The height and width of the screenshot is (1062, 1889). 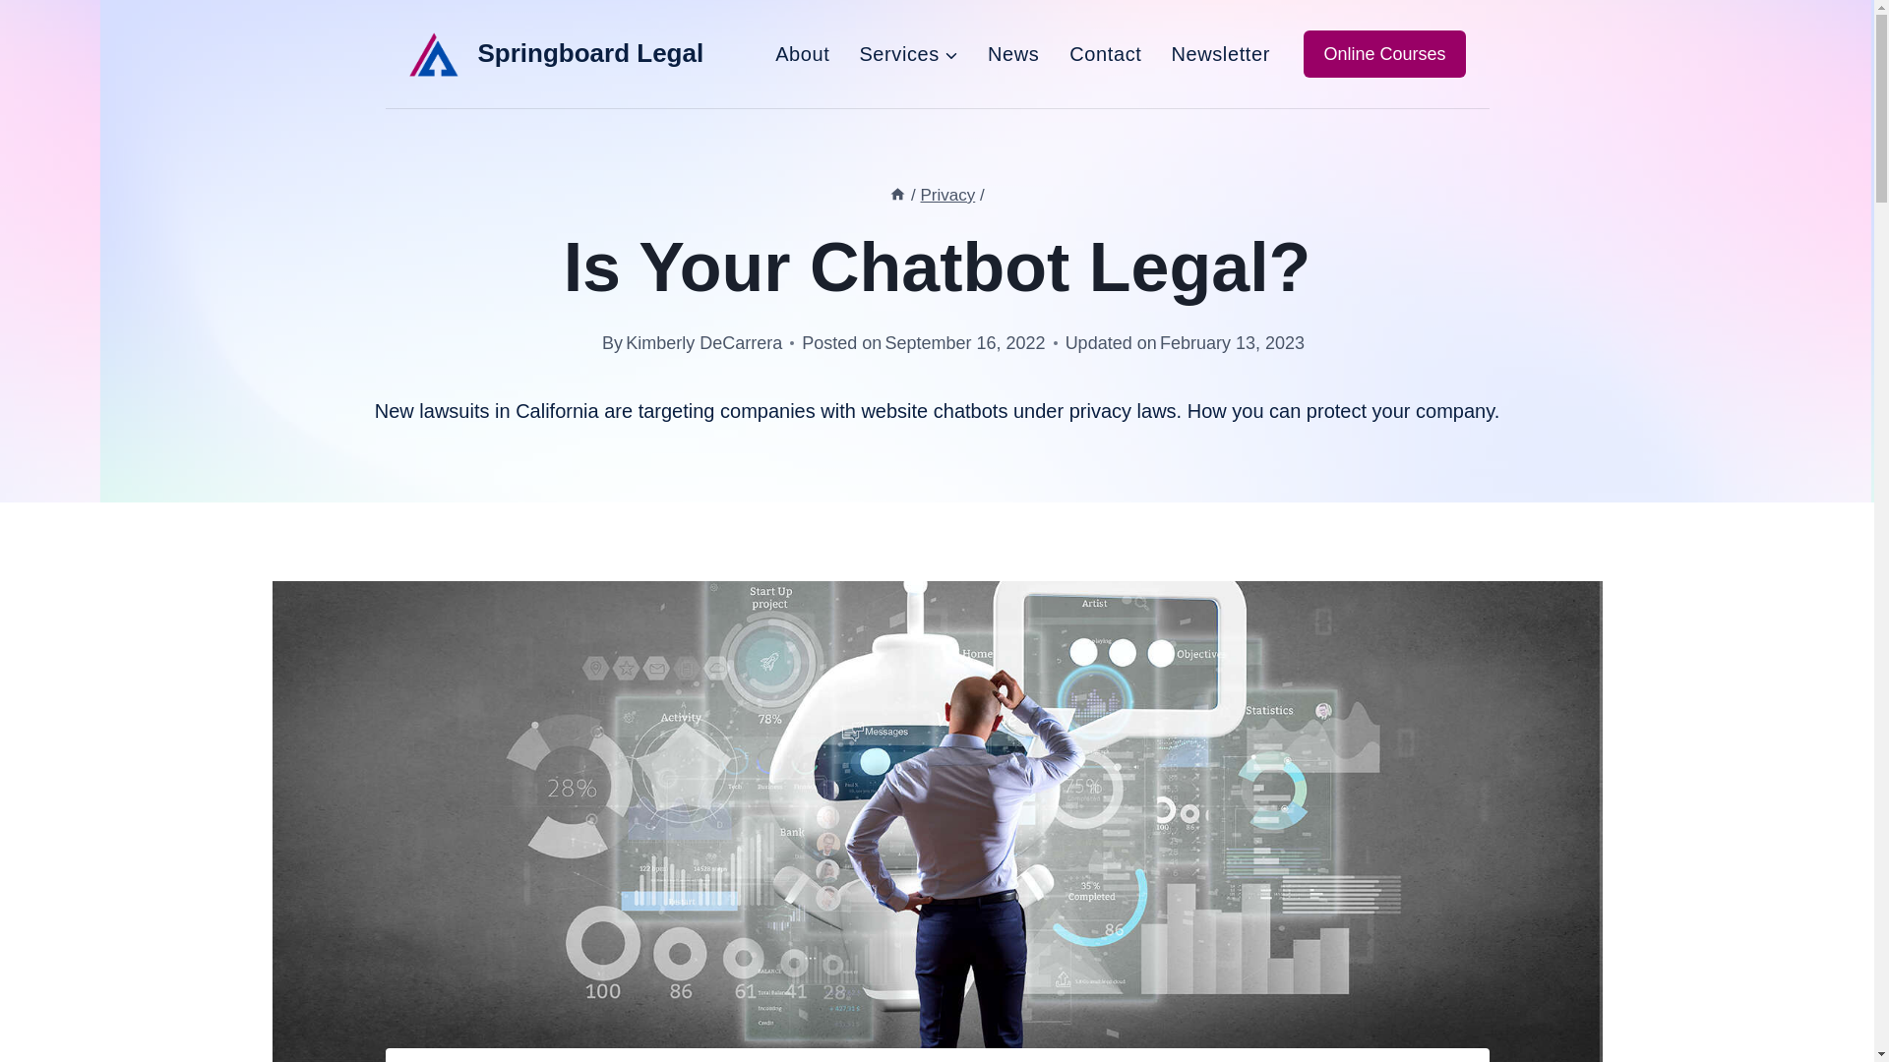 What do you see at coordinates (948, 195) in the screenshot?
I see `Privacy` at bounding box center [948, 195].